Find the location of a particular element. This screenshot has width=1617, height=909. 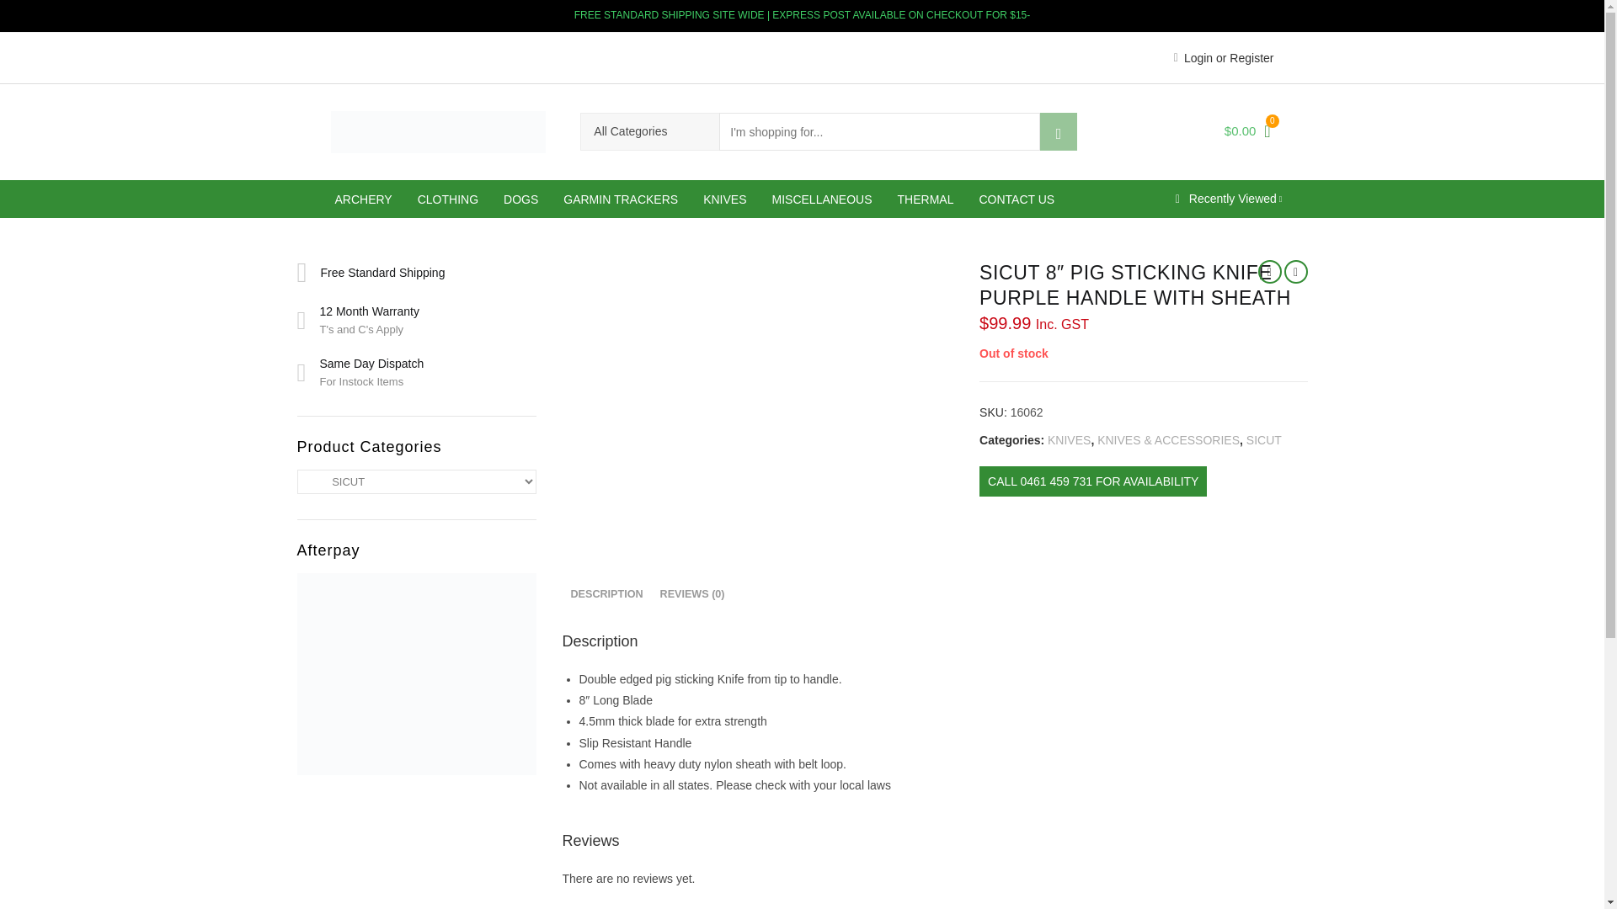

Login or Register is located at coordinates (1223, 57).